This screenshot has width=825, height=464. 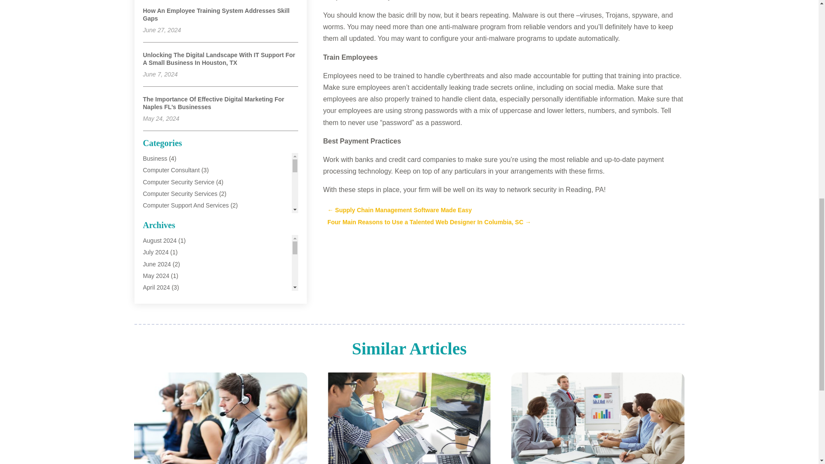 What do you see at coordinates (155, 158) in the screenshot?
I see `Business` at bounding box center [155, 158].